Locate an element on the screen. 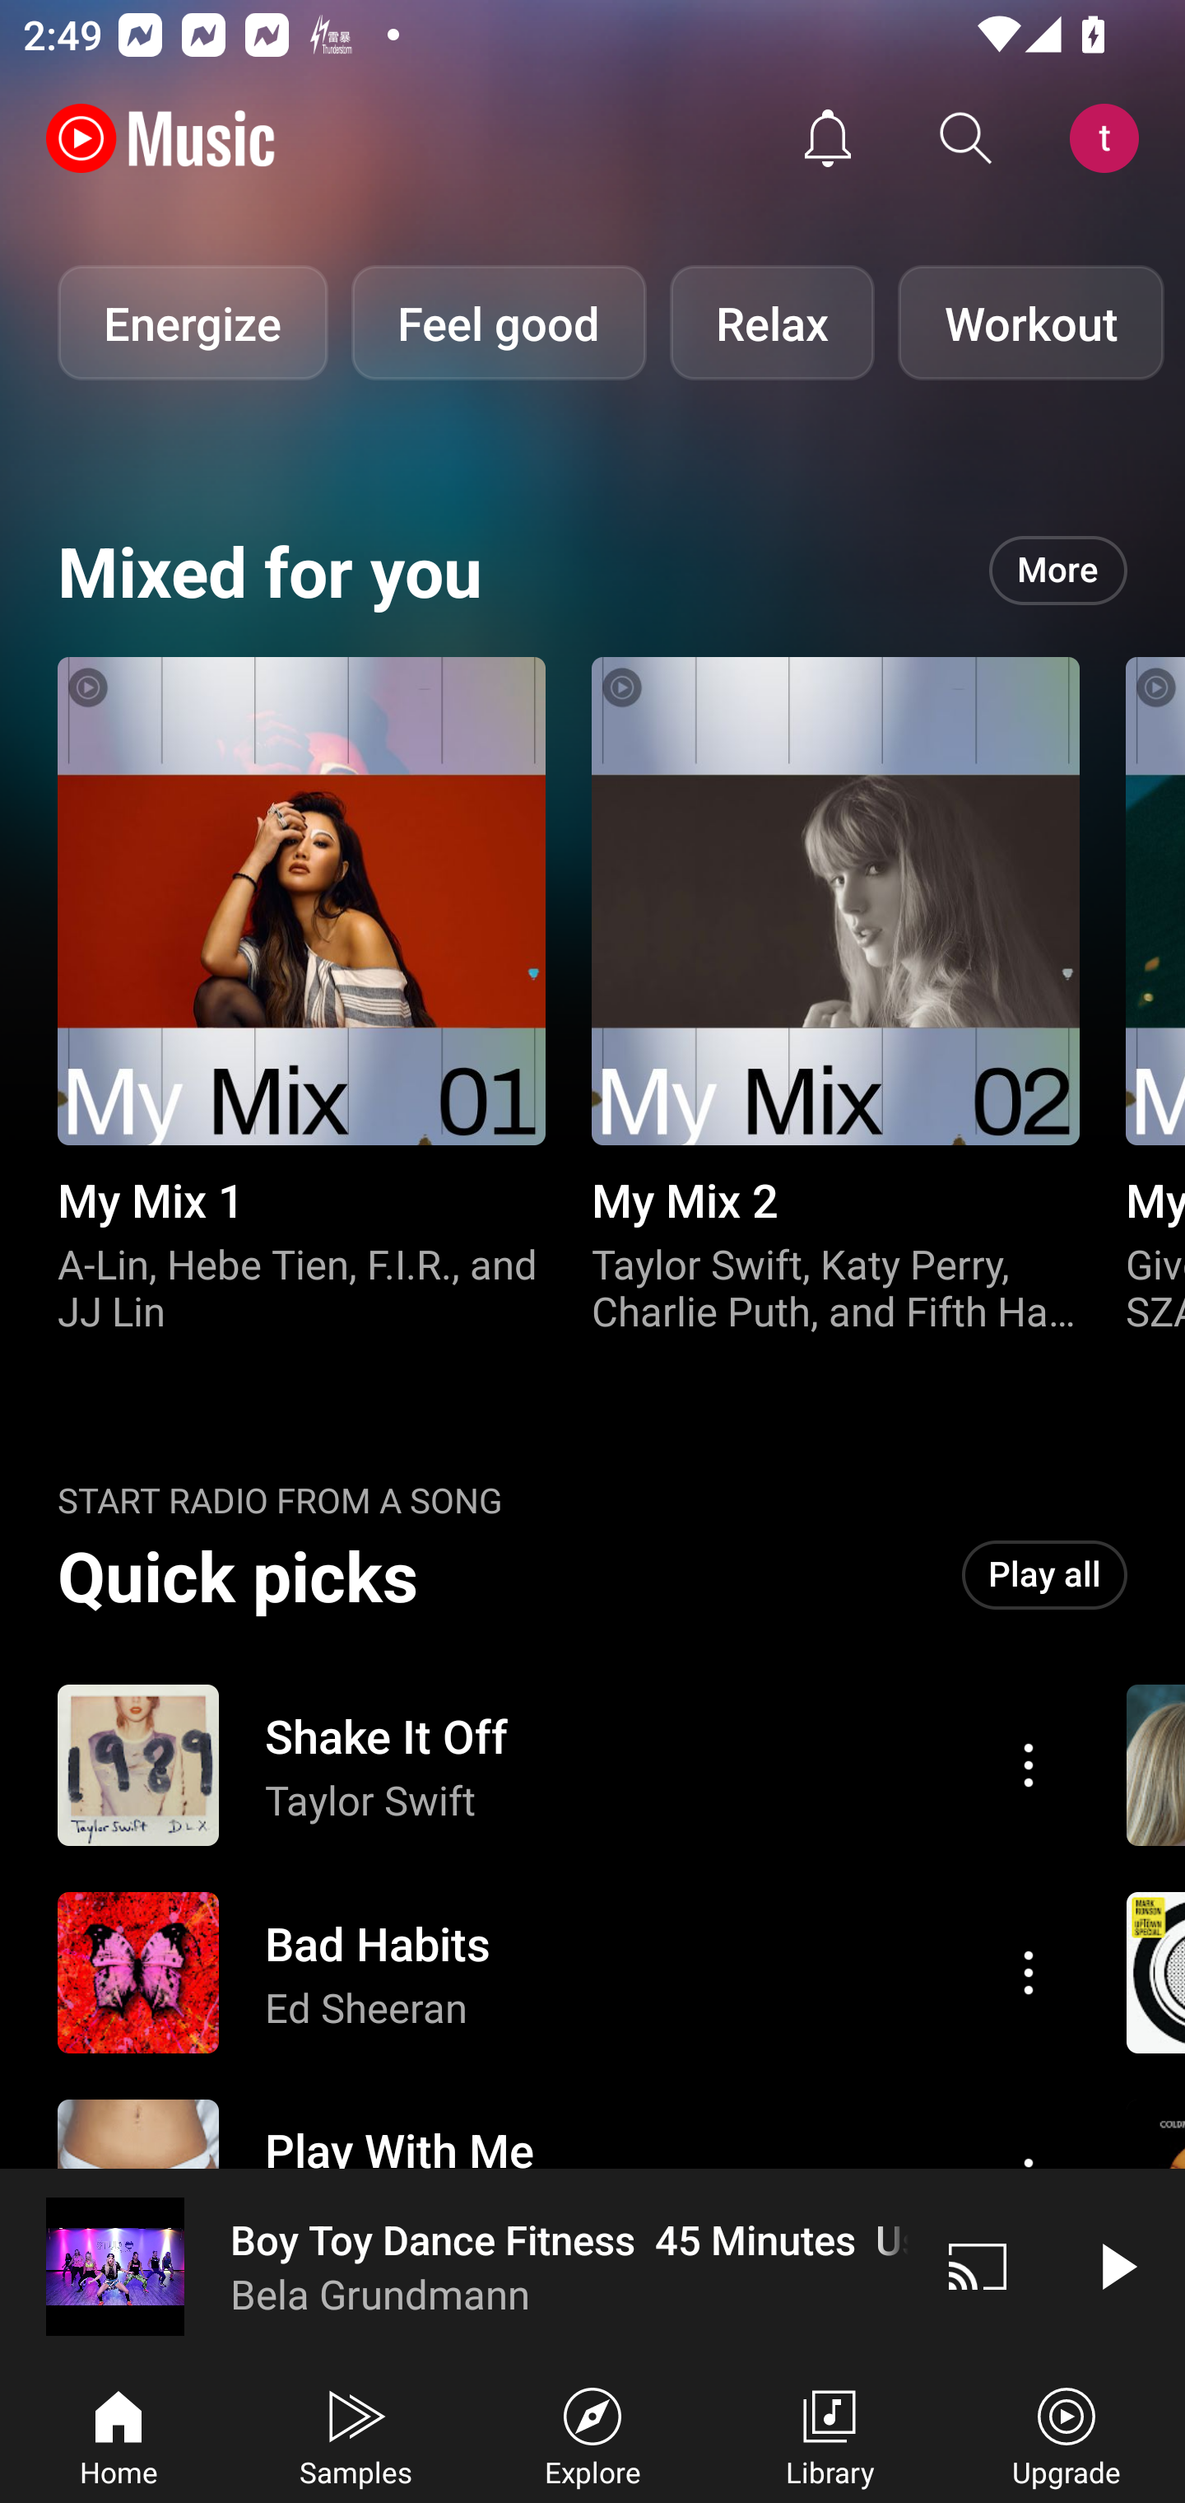 Image resolution: width=1185 pixels, height=2503 pixels. Samples is located at coordinates (355, 2434).